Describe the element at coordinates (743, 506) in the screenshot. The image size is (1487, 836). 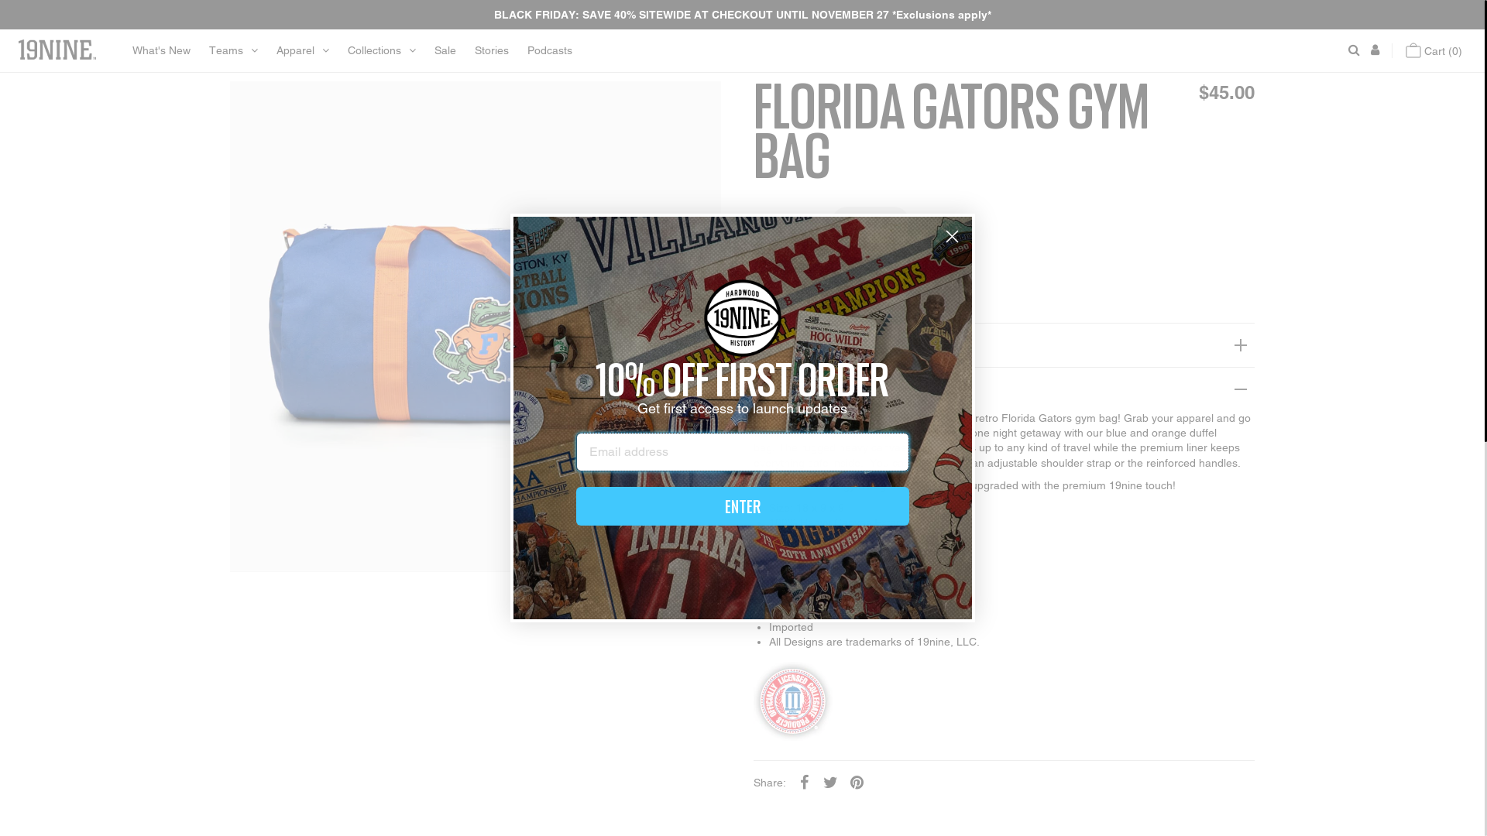
I see `ENTER` at that location.